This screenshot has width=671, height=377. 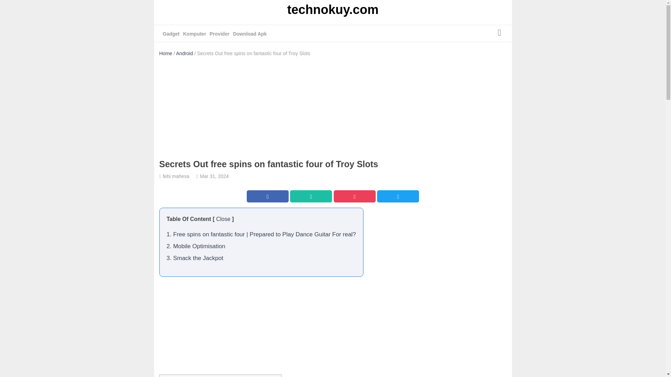 What do you see at coordinates (223, 219) in the screenshot?
I see `Close` at bounding box center [223, 219].